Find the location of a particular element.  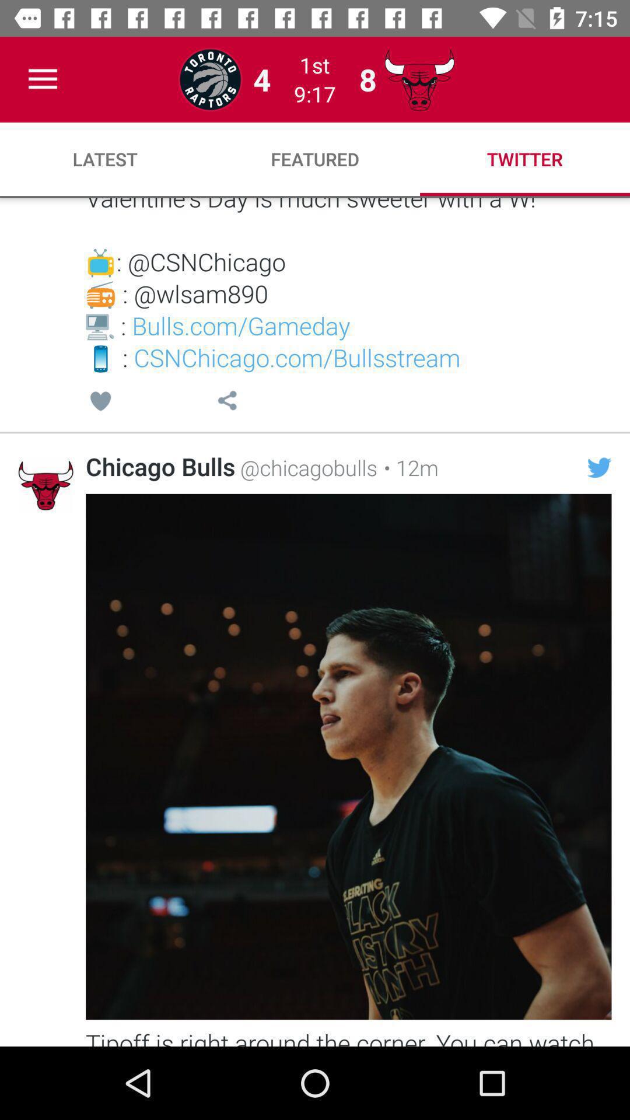

flip to the tipoff is right item is located at coordinates (348, 1036).